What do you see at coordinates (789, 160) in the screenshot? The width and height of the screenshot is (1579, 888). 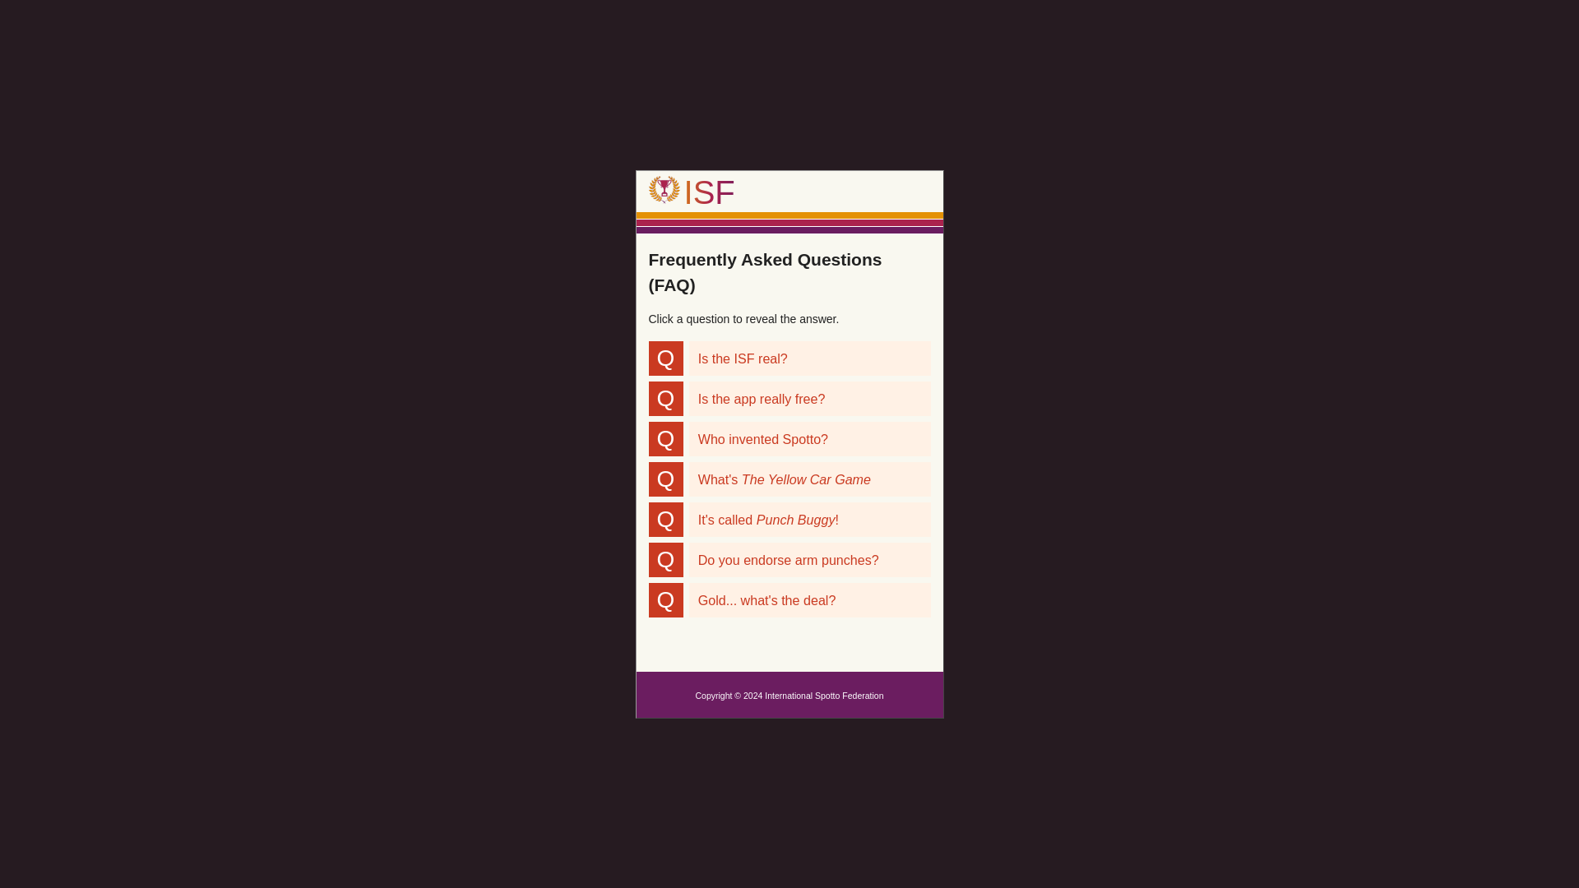 I see `Skip to main content` at bounding box center [789, 160].